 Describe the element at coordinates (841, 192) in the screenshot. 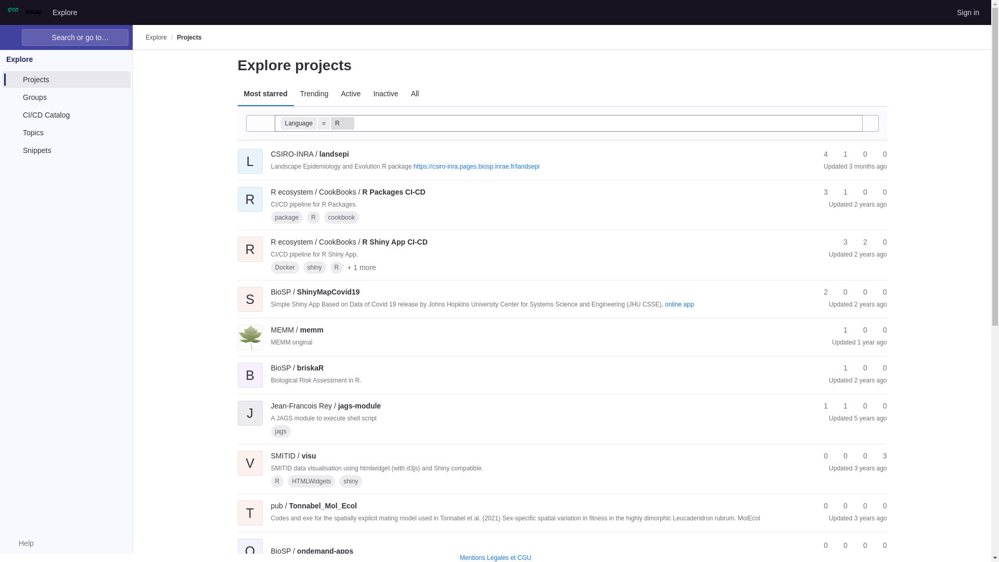

I see `Forks` at that location.